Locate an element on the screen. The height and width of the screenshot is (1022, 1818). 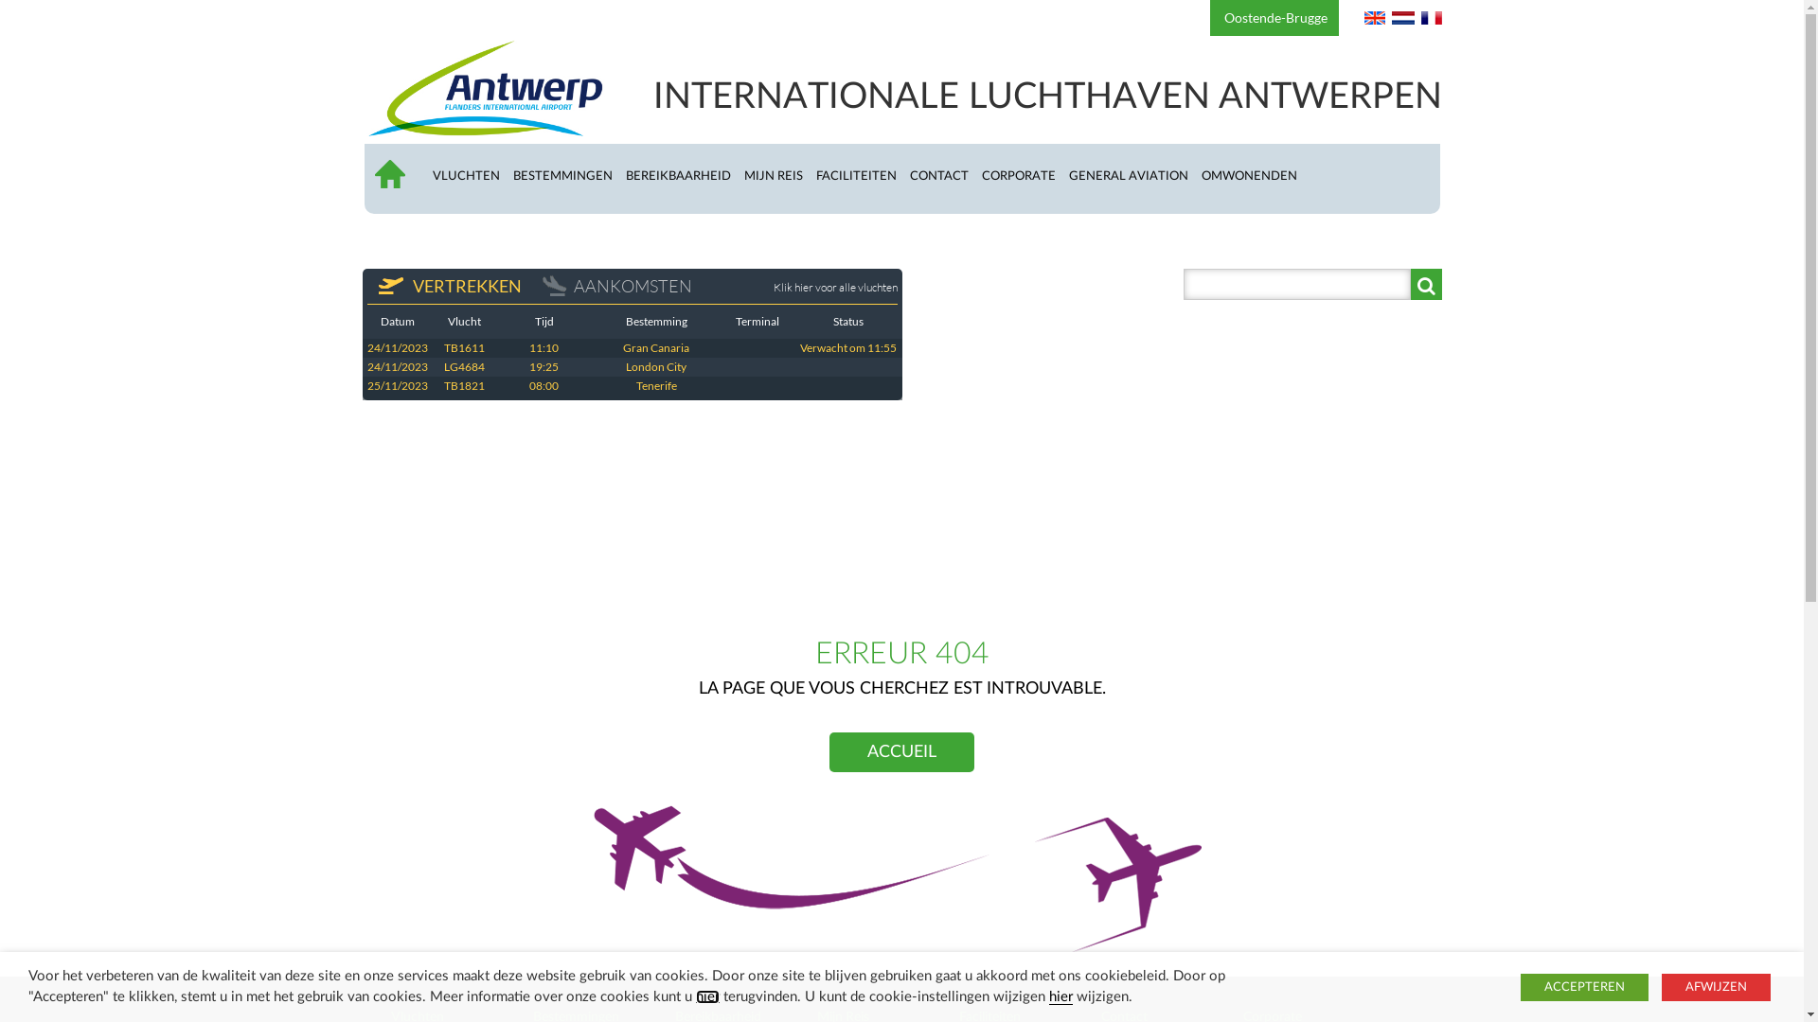
hier is located at coordinates (708, 997).